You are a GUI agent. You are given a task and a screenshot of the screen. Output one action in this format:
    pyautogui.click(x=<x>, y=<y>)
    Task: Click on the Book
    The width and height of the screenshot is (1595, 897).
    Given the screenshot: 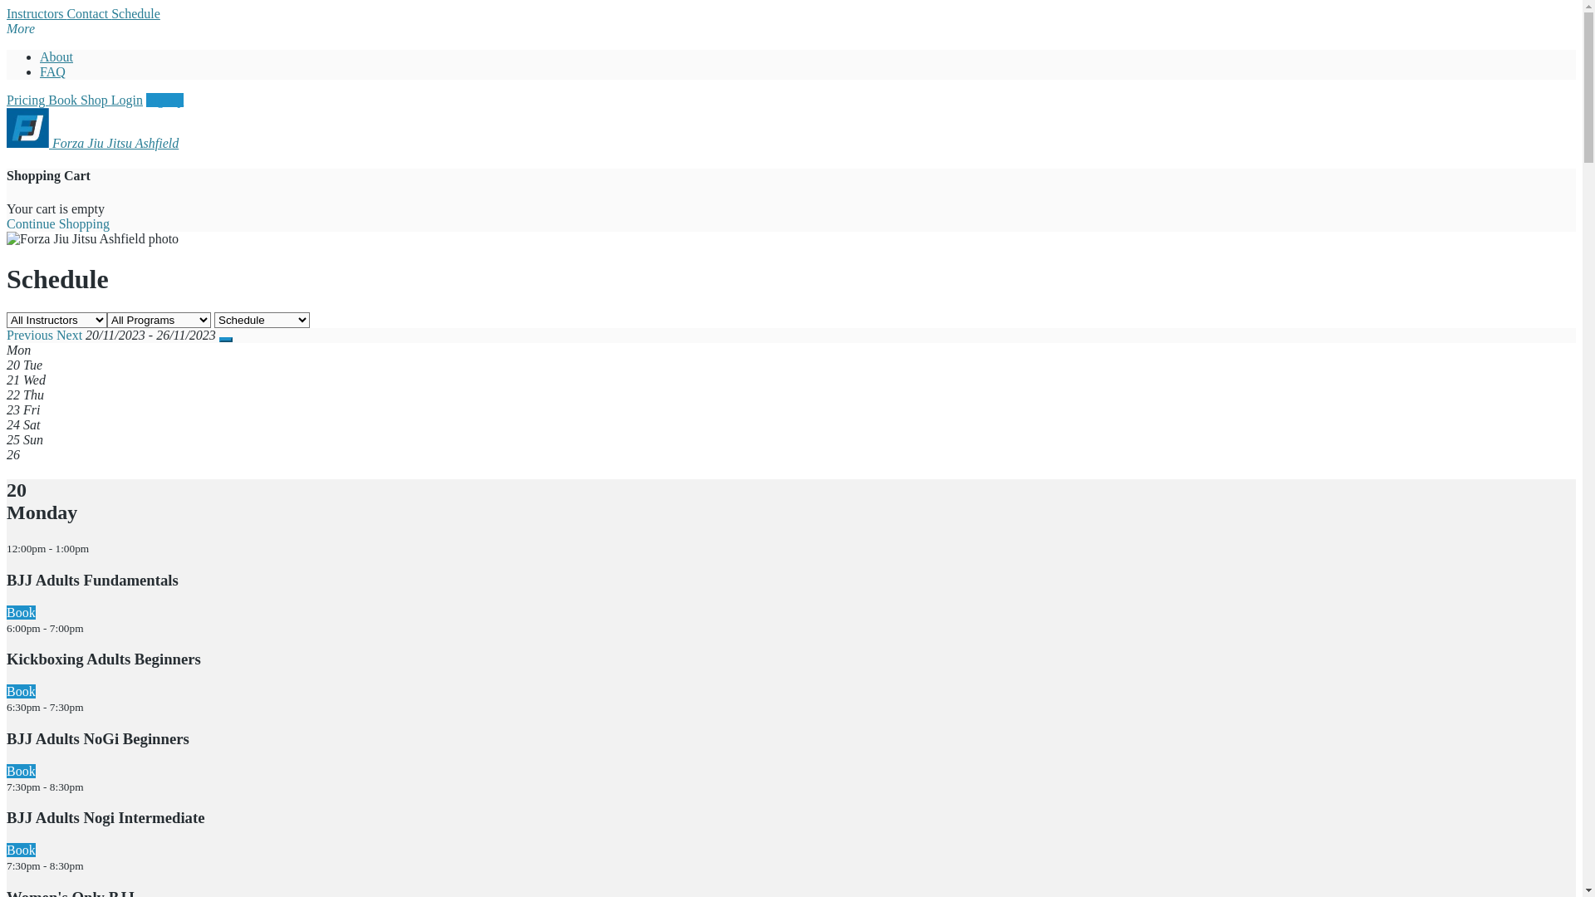 What is the action you would take?
    pyautogui.click(x=22, y=613)
    